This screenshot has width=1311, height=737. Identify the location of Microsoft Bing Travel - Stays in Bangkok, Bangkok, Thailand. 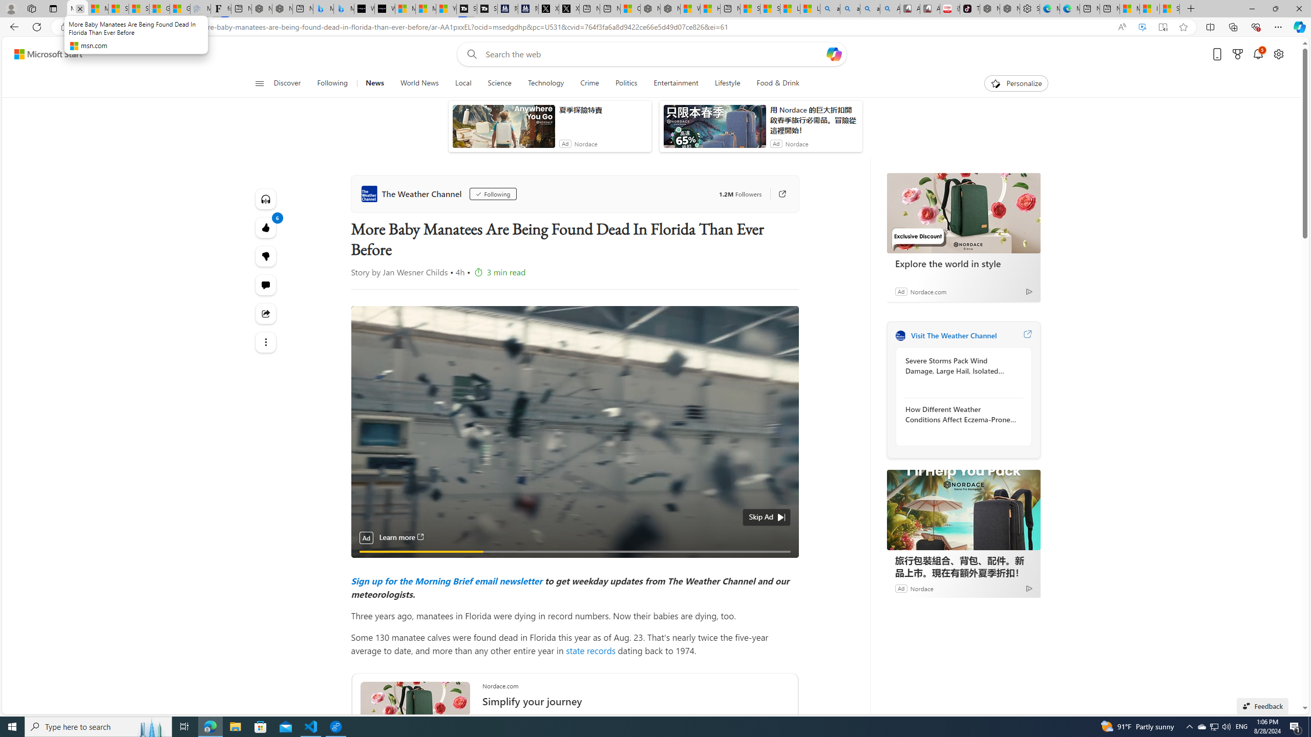
(324, 9).